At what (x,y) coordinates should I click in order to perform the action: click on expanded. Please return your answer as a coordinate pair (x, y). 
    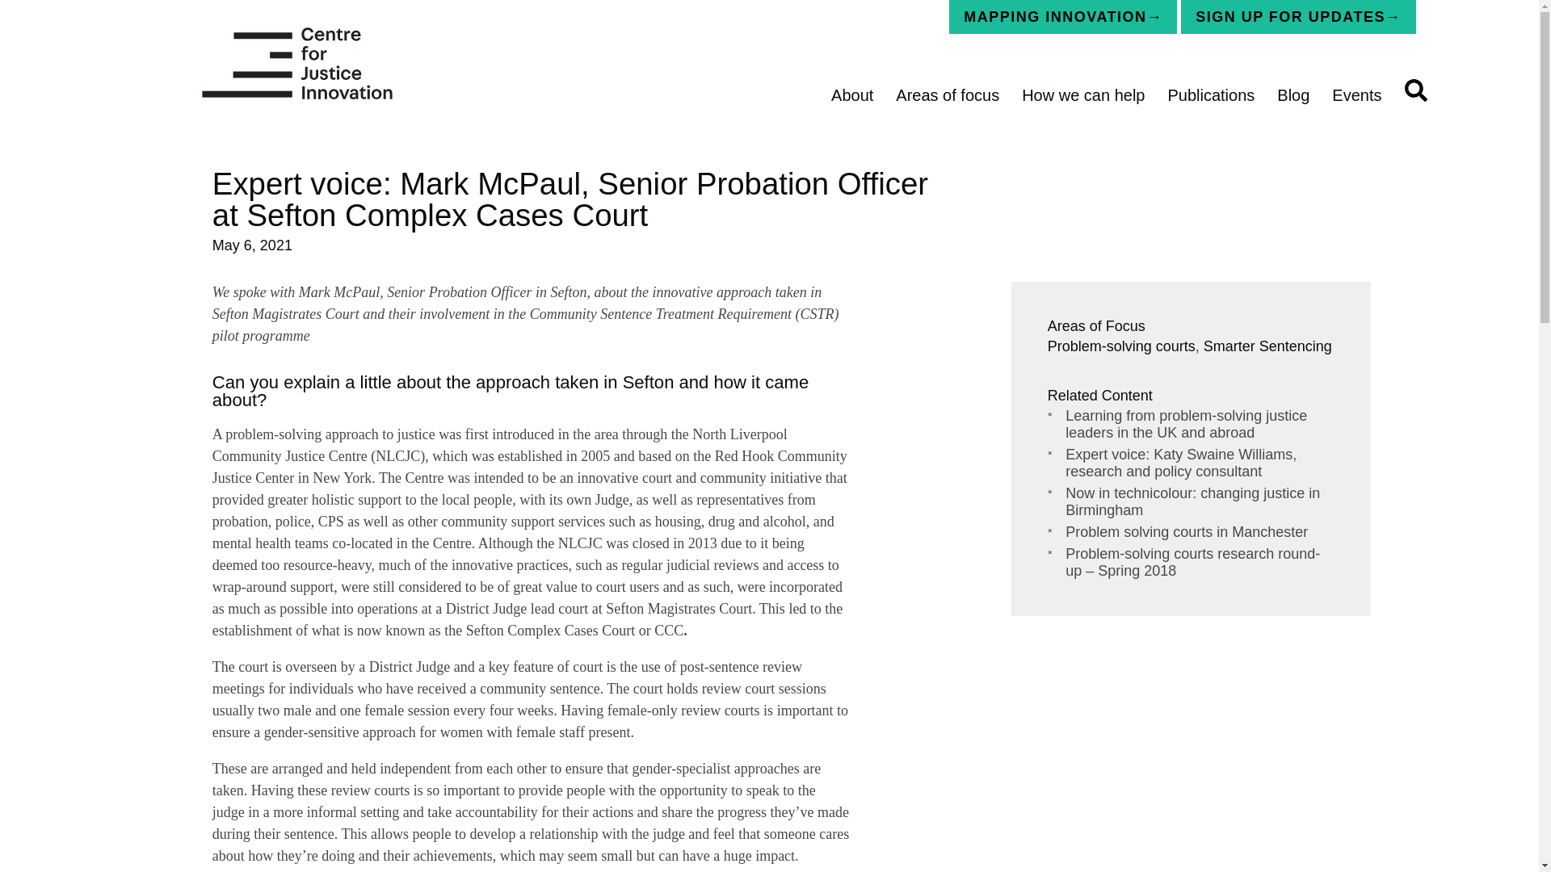
    Looking at the image, I should click on (305, 5).